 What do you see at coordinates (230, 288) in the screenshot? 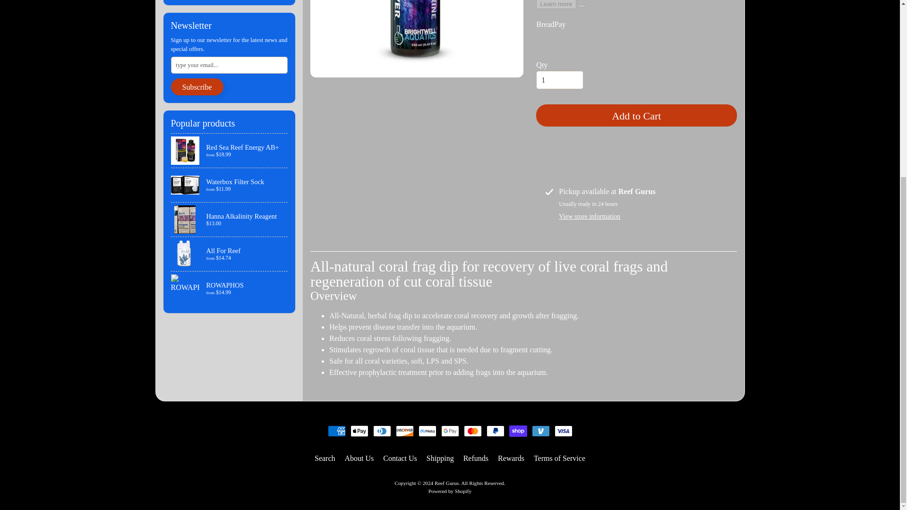
I see `ROWAPHOS` at bounding box center [230, 288].